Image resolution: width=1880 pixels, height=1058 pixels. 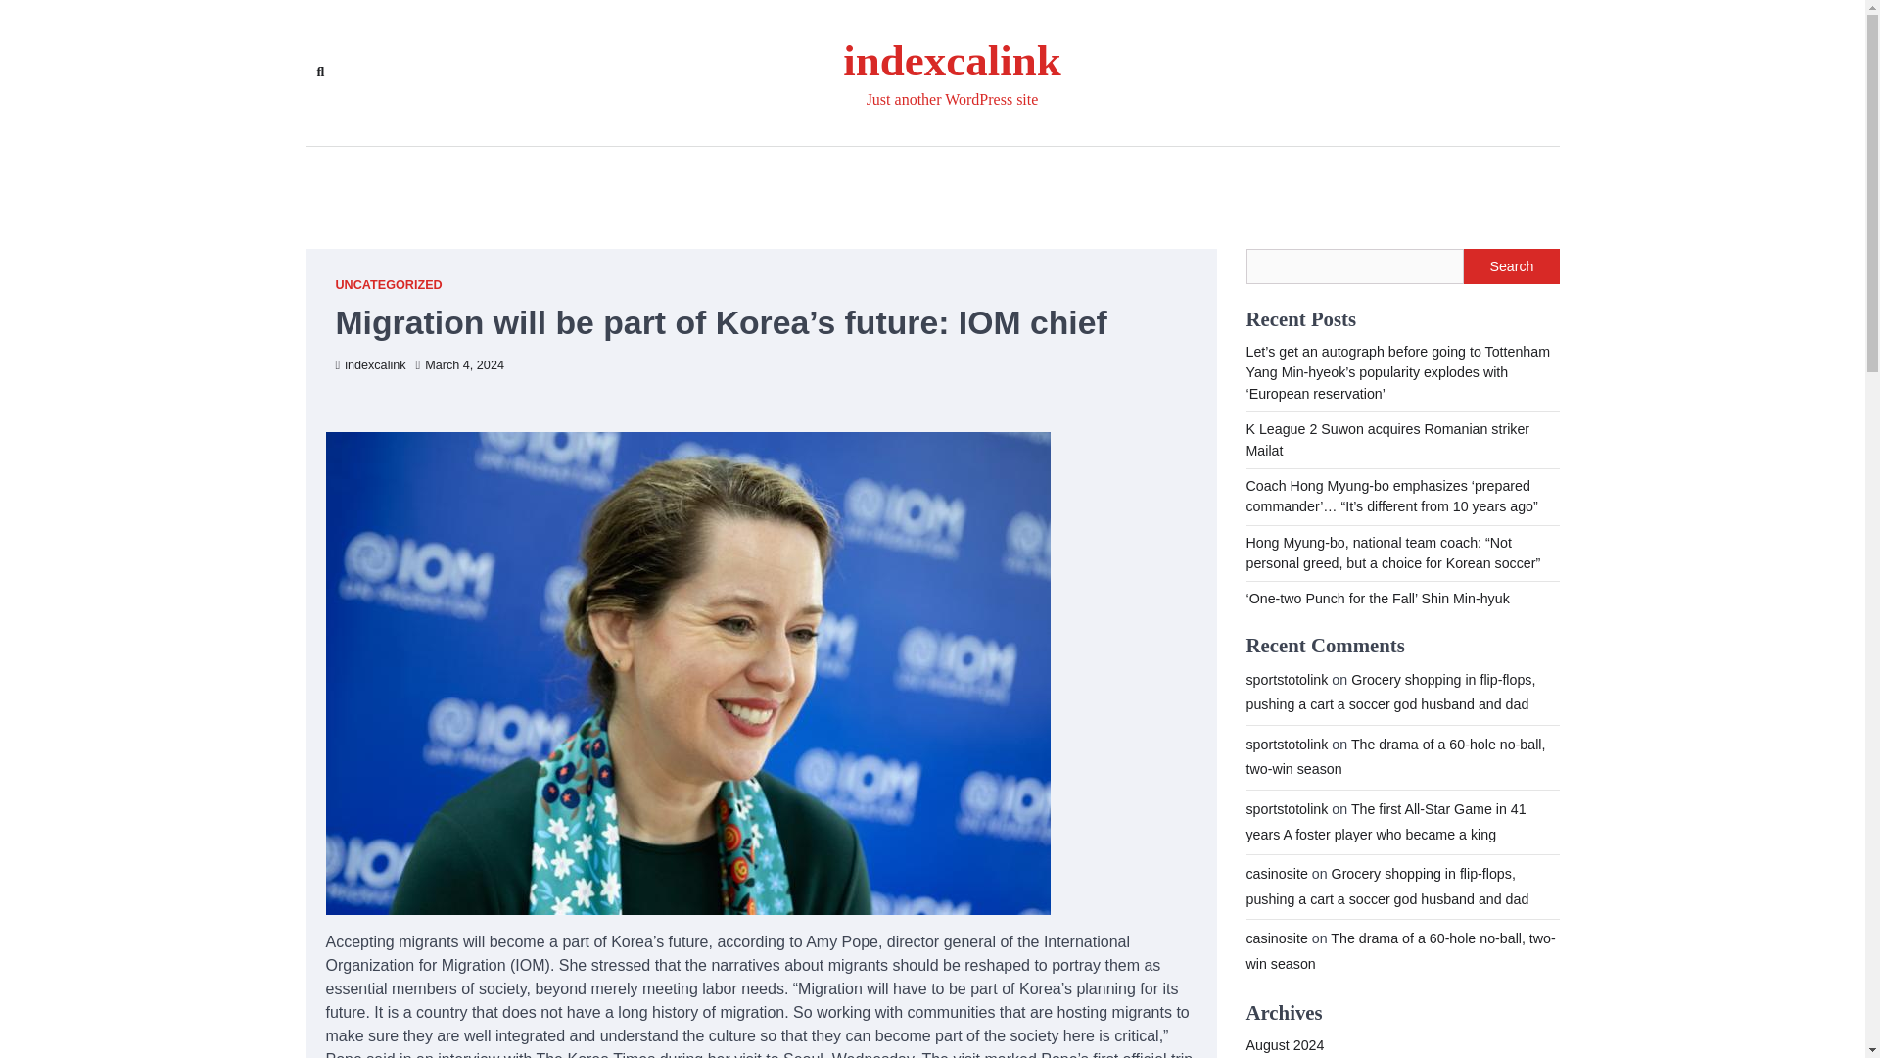 What do you see at coordinates (951, 61) in the screenshot?
I see `indexcalink` at bounding box center [951, 61].